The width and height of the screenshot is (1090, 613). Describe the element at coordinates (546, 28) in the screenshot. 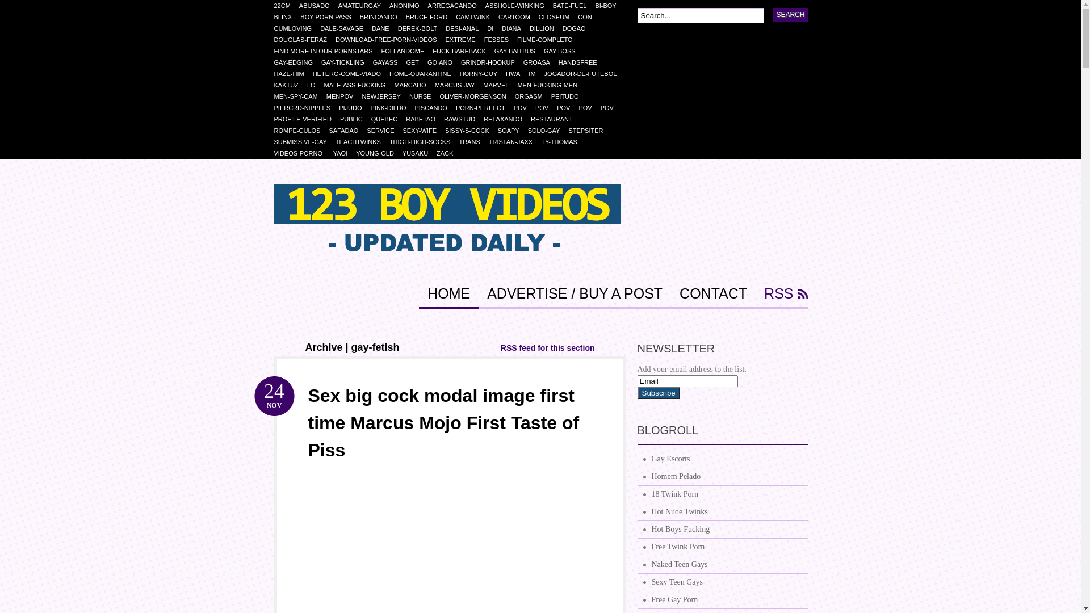

I see `DILLION` at that location.